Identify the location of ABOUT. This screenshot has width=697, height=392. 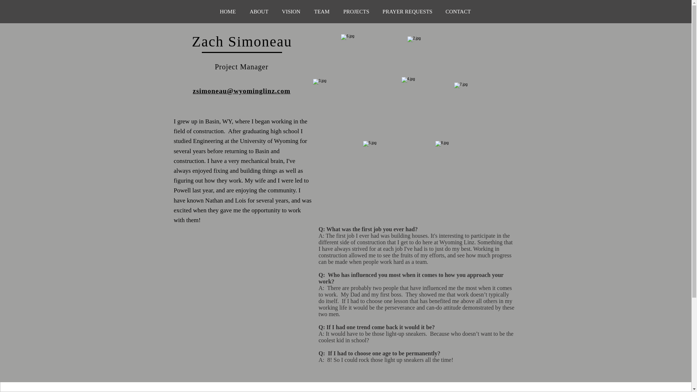
(259, 12).